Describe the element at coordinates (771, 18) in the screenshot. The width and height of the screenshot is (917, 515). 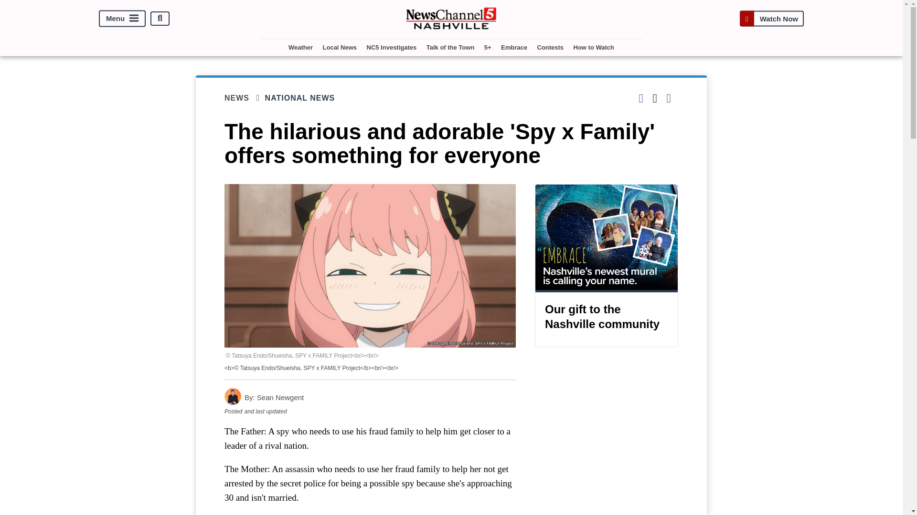
I see `Watch Now` at that location.